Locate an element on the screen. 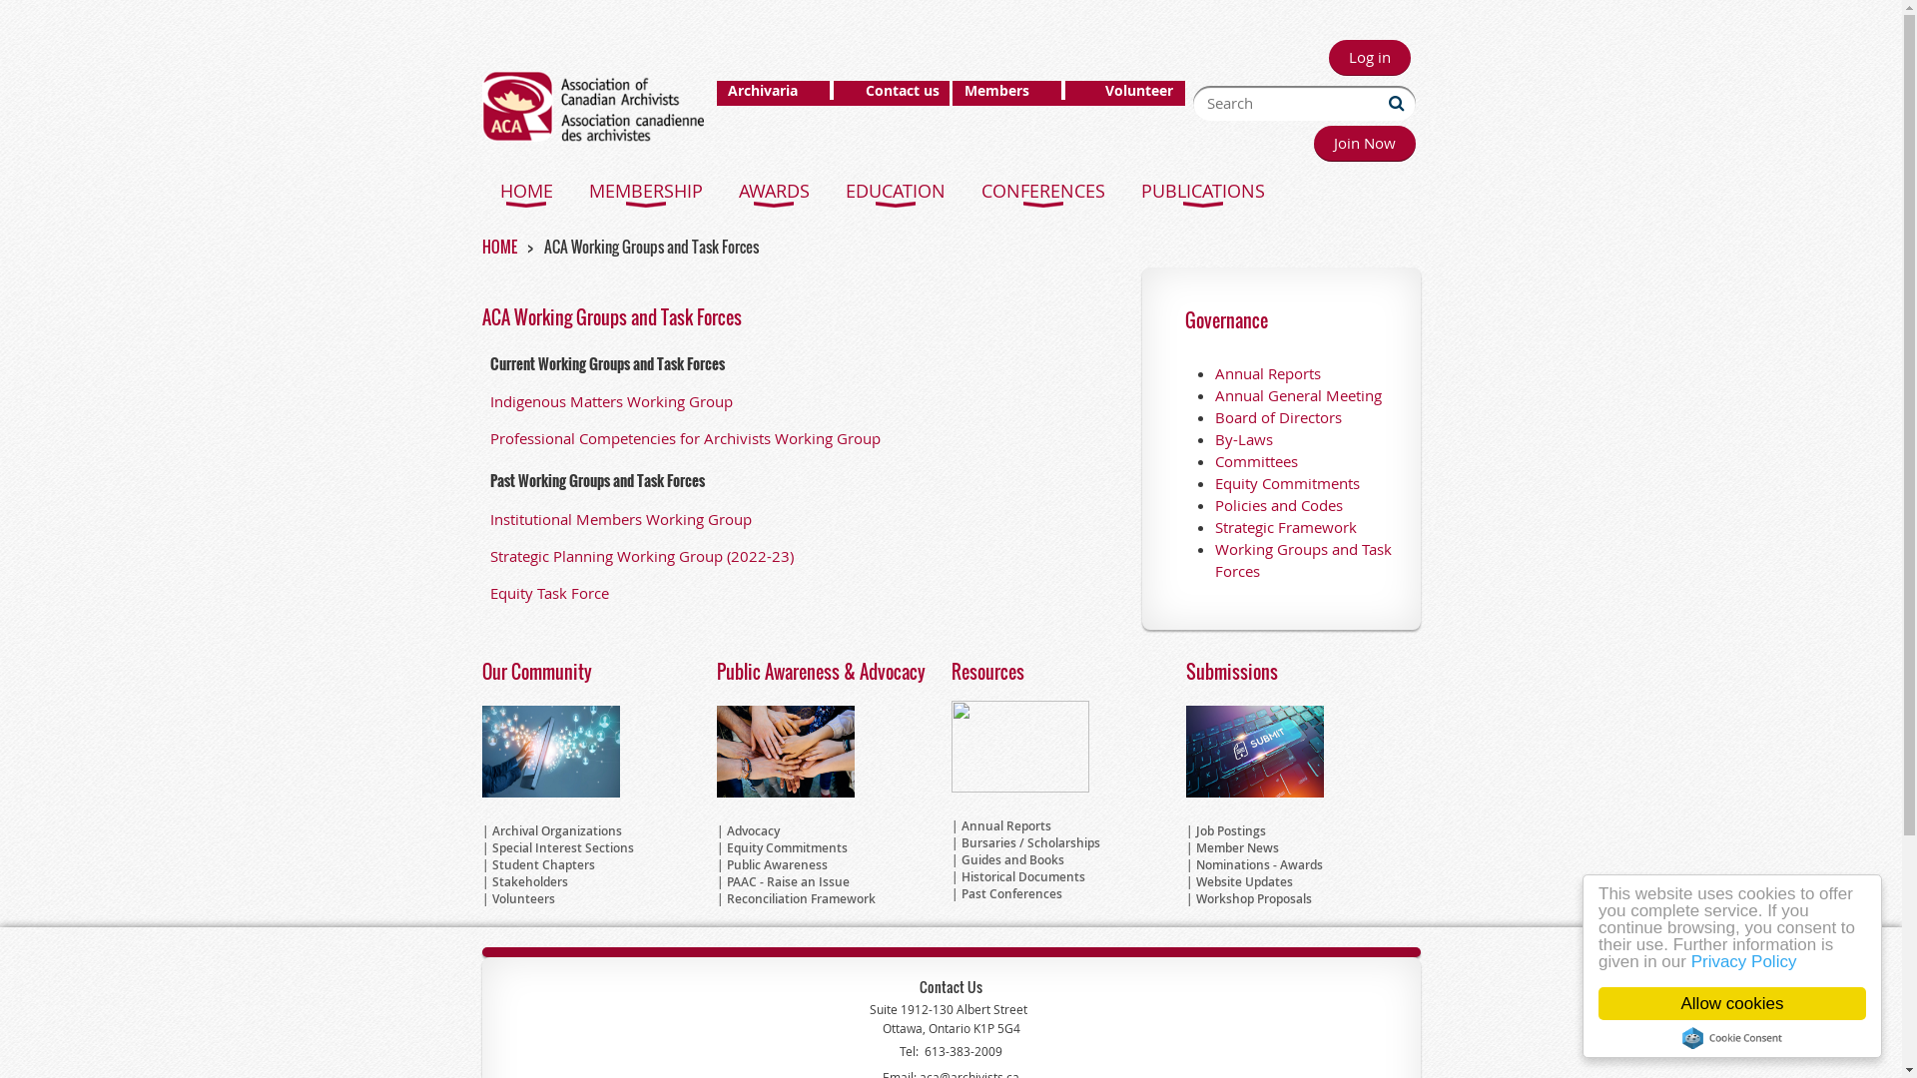 Image resolution: width=1917 pixels, height=1078 pixels. Equity Task Force is located at coordinates (548, 593).